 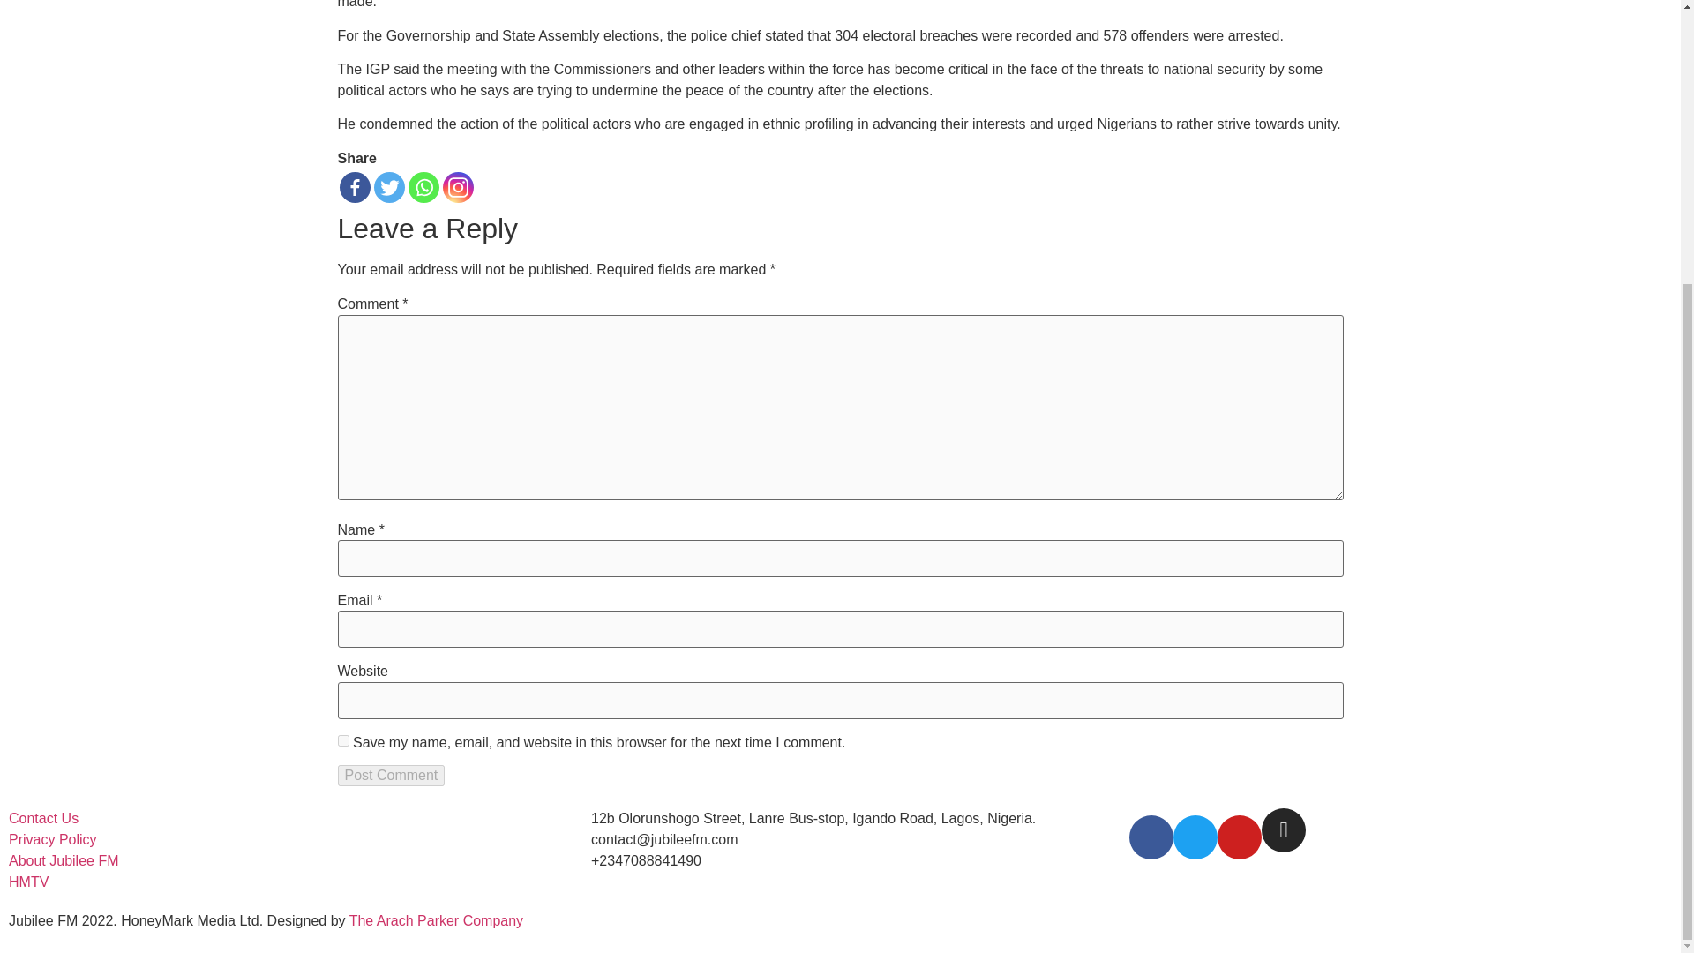 What do you see at coordinates (354, 187) in the screenshot?
I see `Facebook` at bounding box center [354, 187].